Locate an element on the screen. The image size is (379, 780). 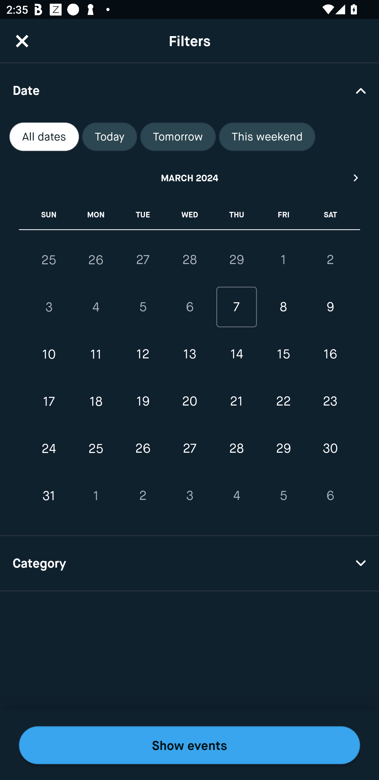
28 is located at coordinates (189, 260).